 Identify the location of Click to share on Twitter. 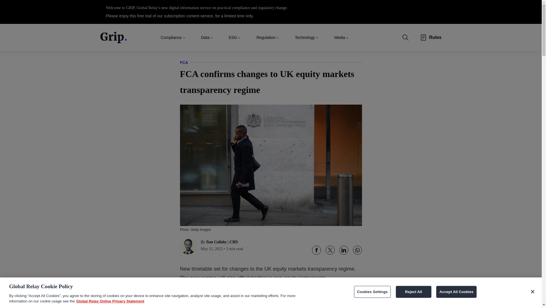
(330, 250).